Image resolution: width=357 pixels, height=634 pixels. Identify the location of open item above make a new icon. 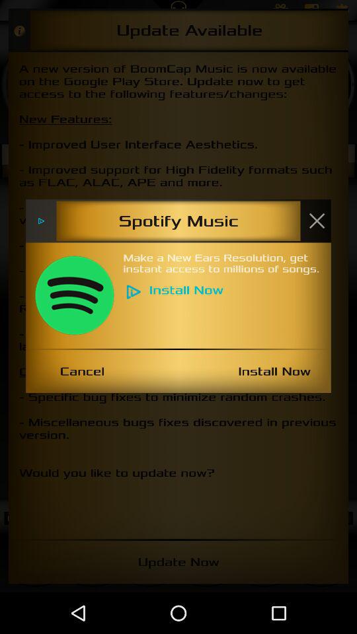
(317, 221).